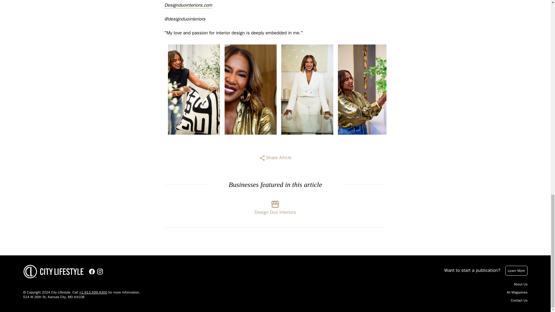 The width and height of the screenshot is (555, 312). I want to click on All Magazines, so click(517, 292).